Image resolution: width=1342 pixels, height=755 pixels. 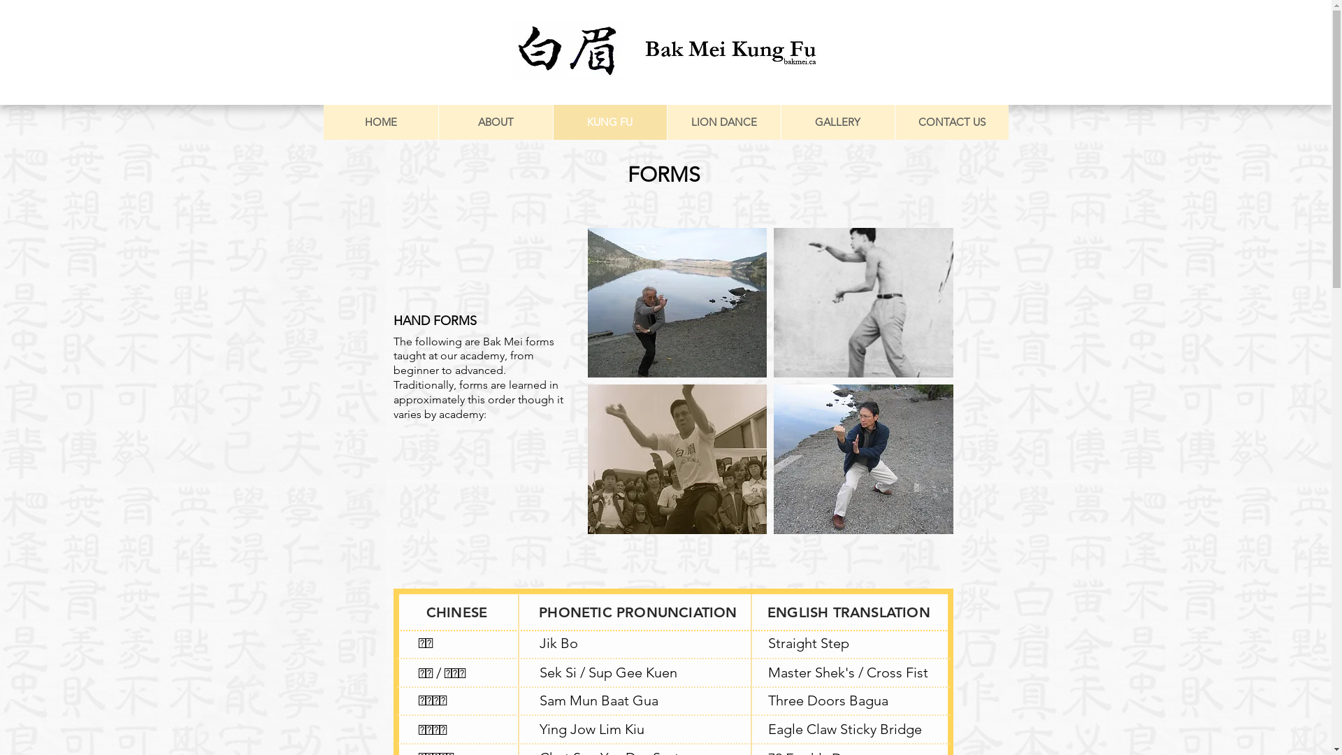 What do you see at coordinates (952, 122) in the screenshot?
I see `CONTACT US` at bounding box center [952, 122].